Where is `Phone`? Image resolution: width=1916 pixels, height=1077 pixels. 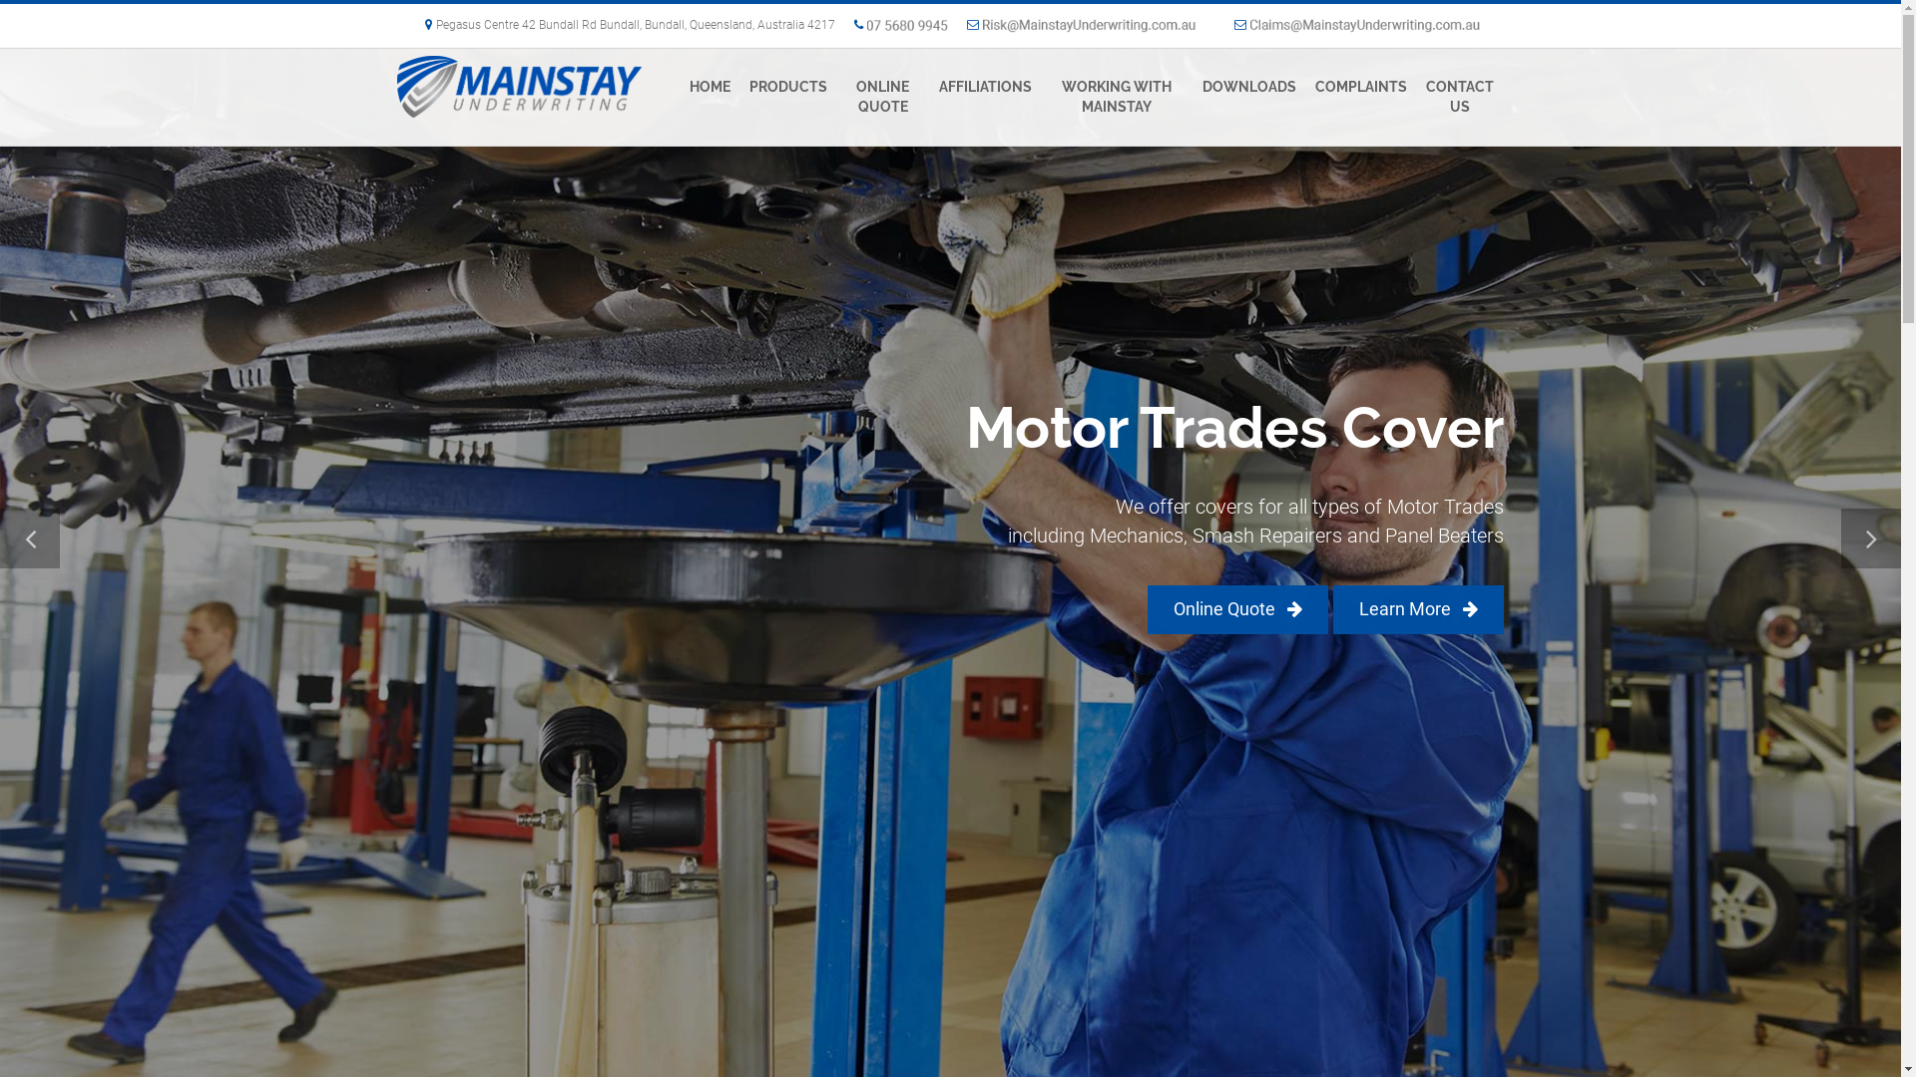 Phone is located at coordinates (897, 25).